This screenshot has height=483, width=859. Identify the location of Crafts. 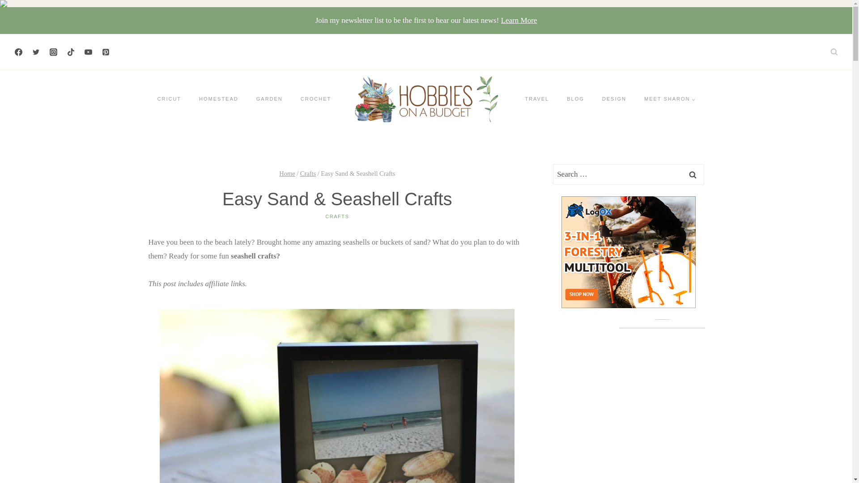
(308, 174).